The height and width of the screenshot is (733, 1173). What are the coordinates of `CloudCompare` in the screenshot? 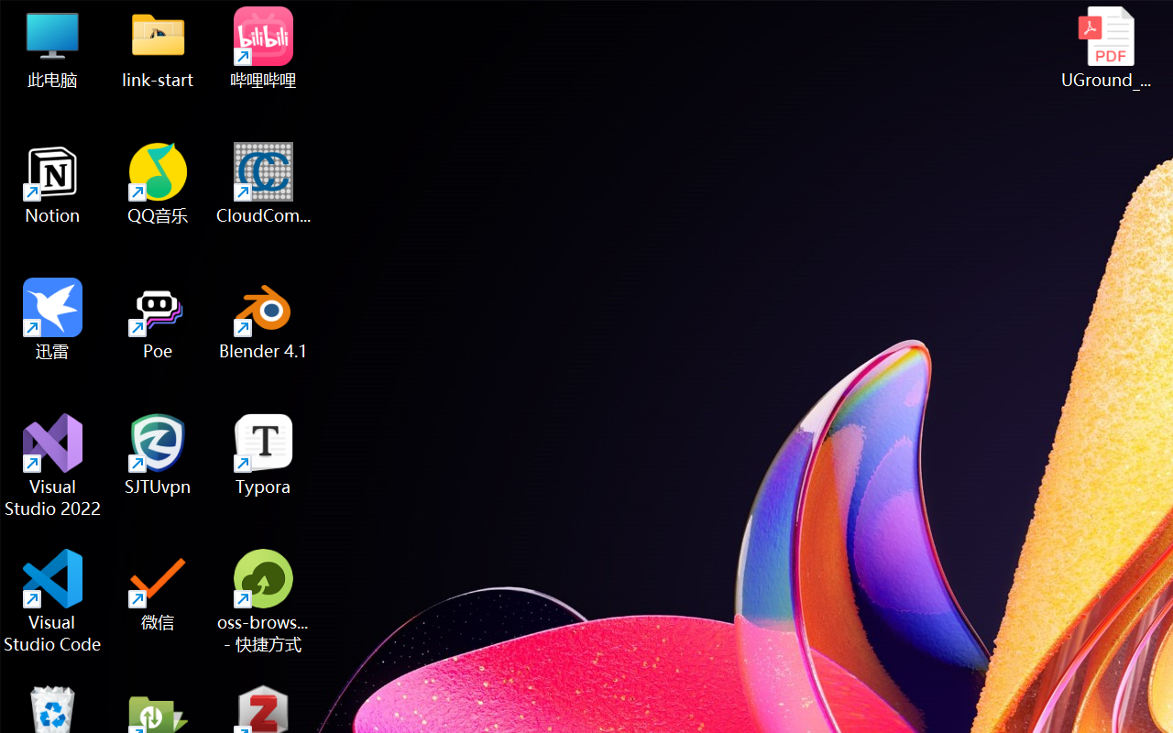 It's located at (264, 183).